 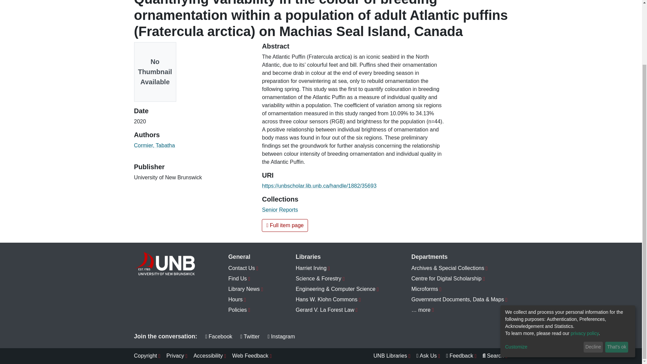 I want to click on Senior Reports, so click(x=280, y=210).